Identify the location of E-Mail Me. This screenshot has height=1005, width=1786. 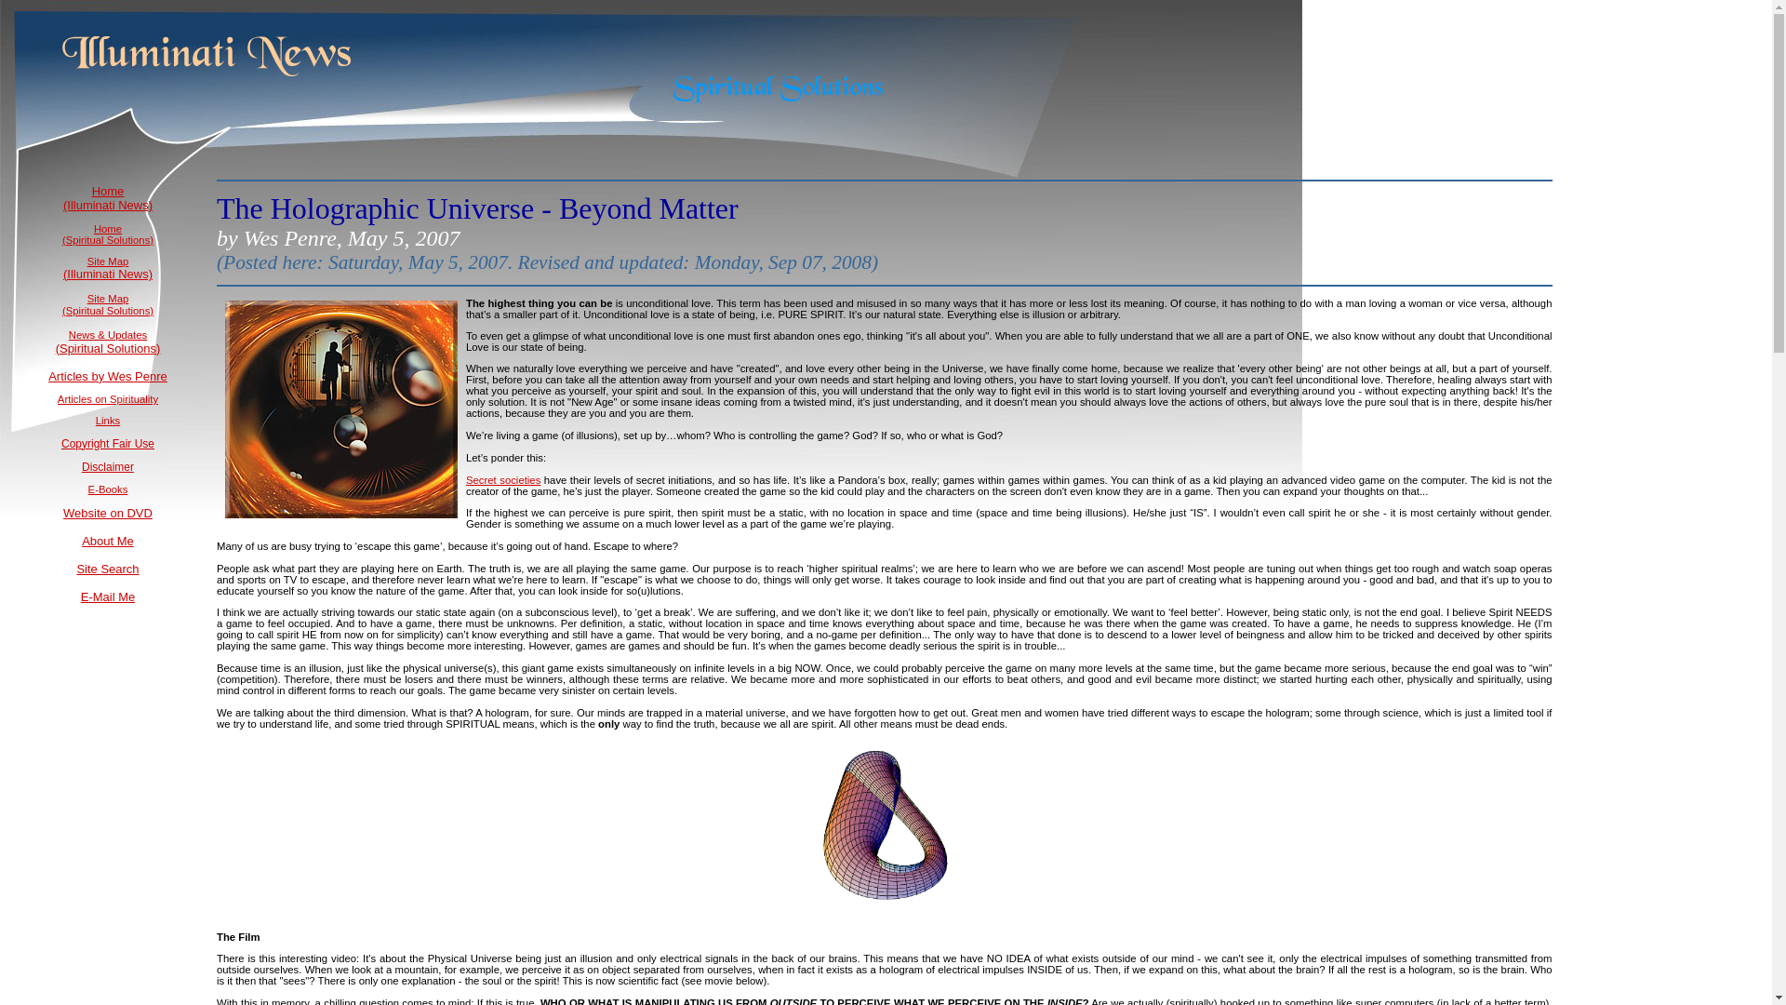
(108, 596).